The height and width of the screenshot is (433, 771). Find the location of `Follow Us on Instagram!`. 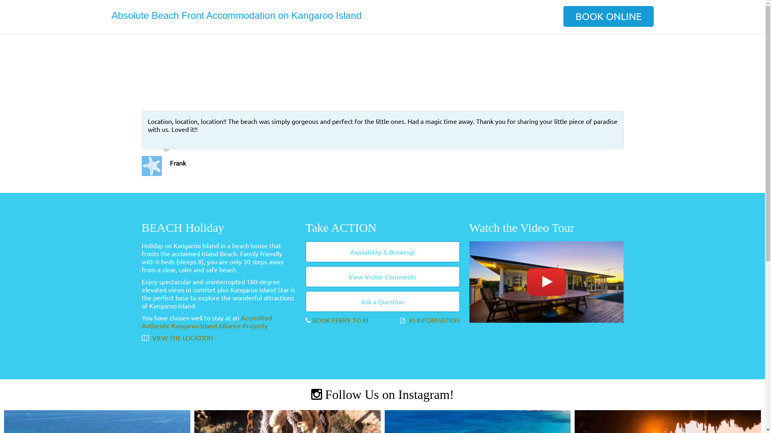

Follow Us on Instagram! is located at coordinates (383, 395).